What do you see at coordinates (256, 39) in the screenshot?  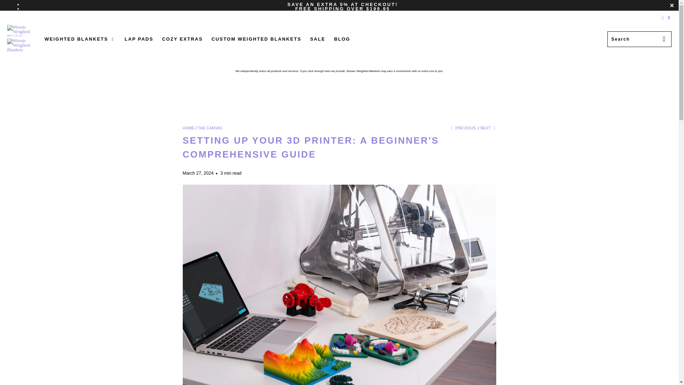 I see `CUSTOM WEIGHTED BLANKETS` at bounding box center [256, 39].